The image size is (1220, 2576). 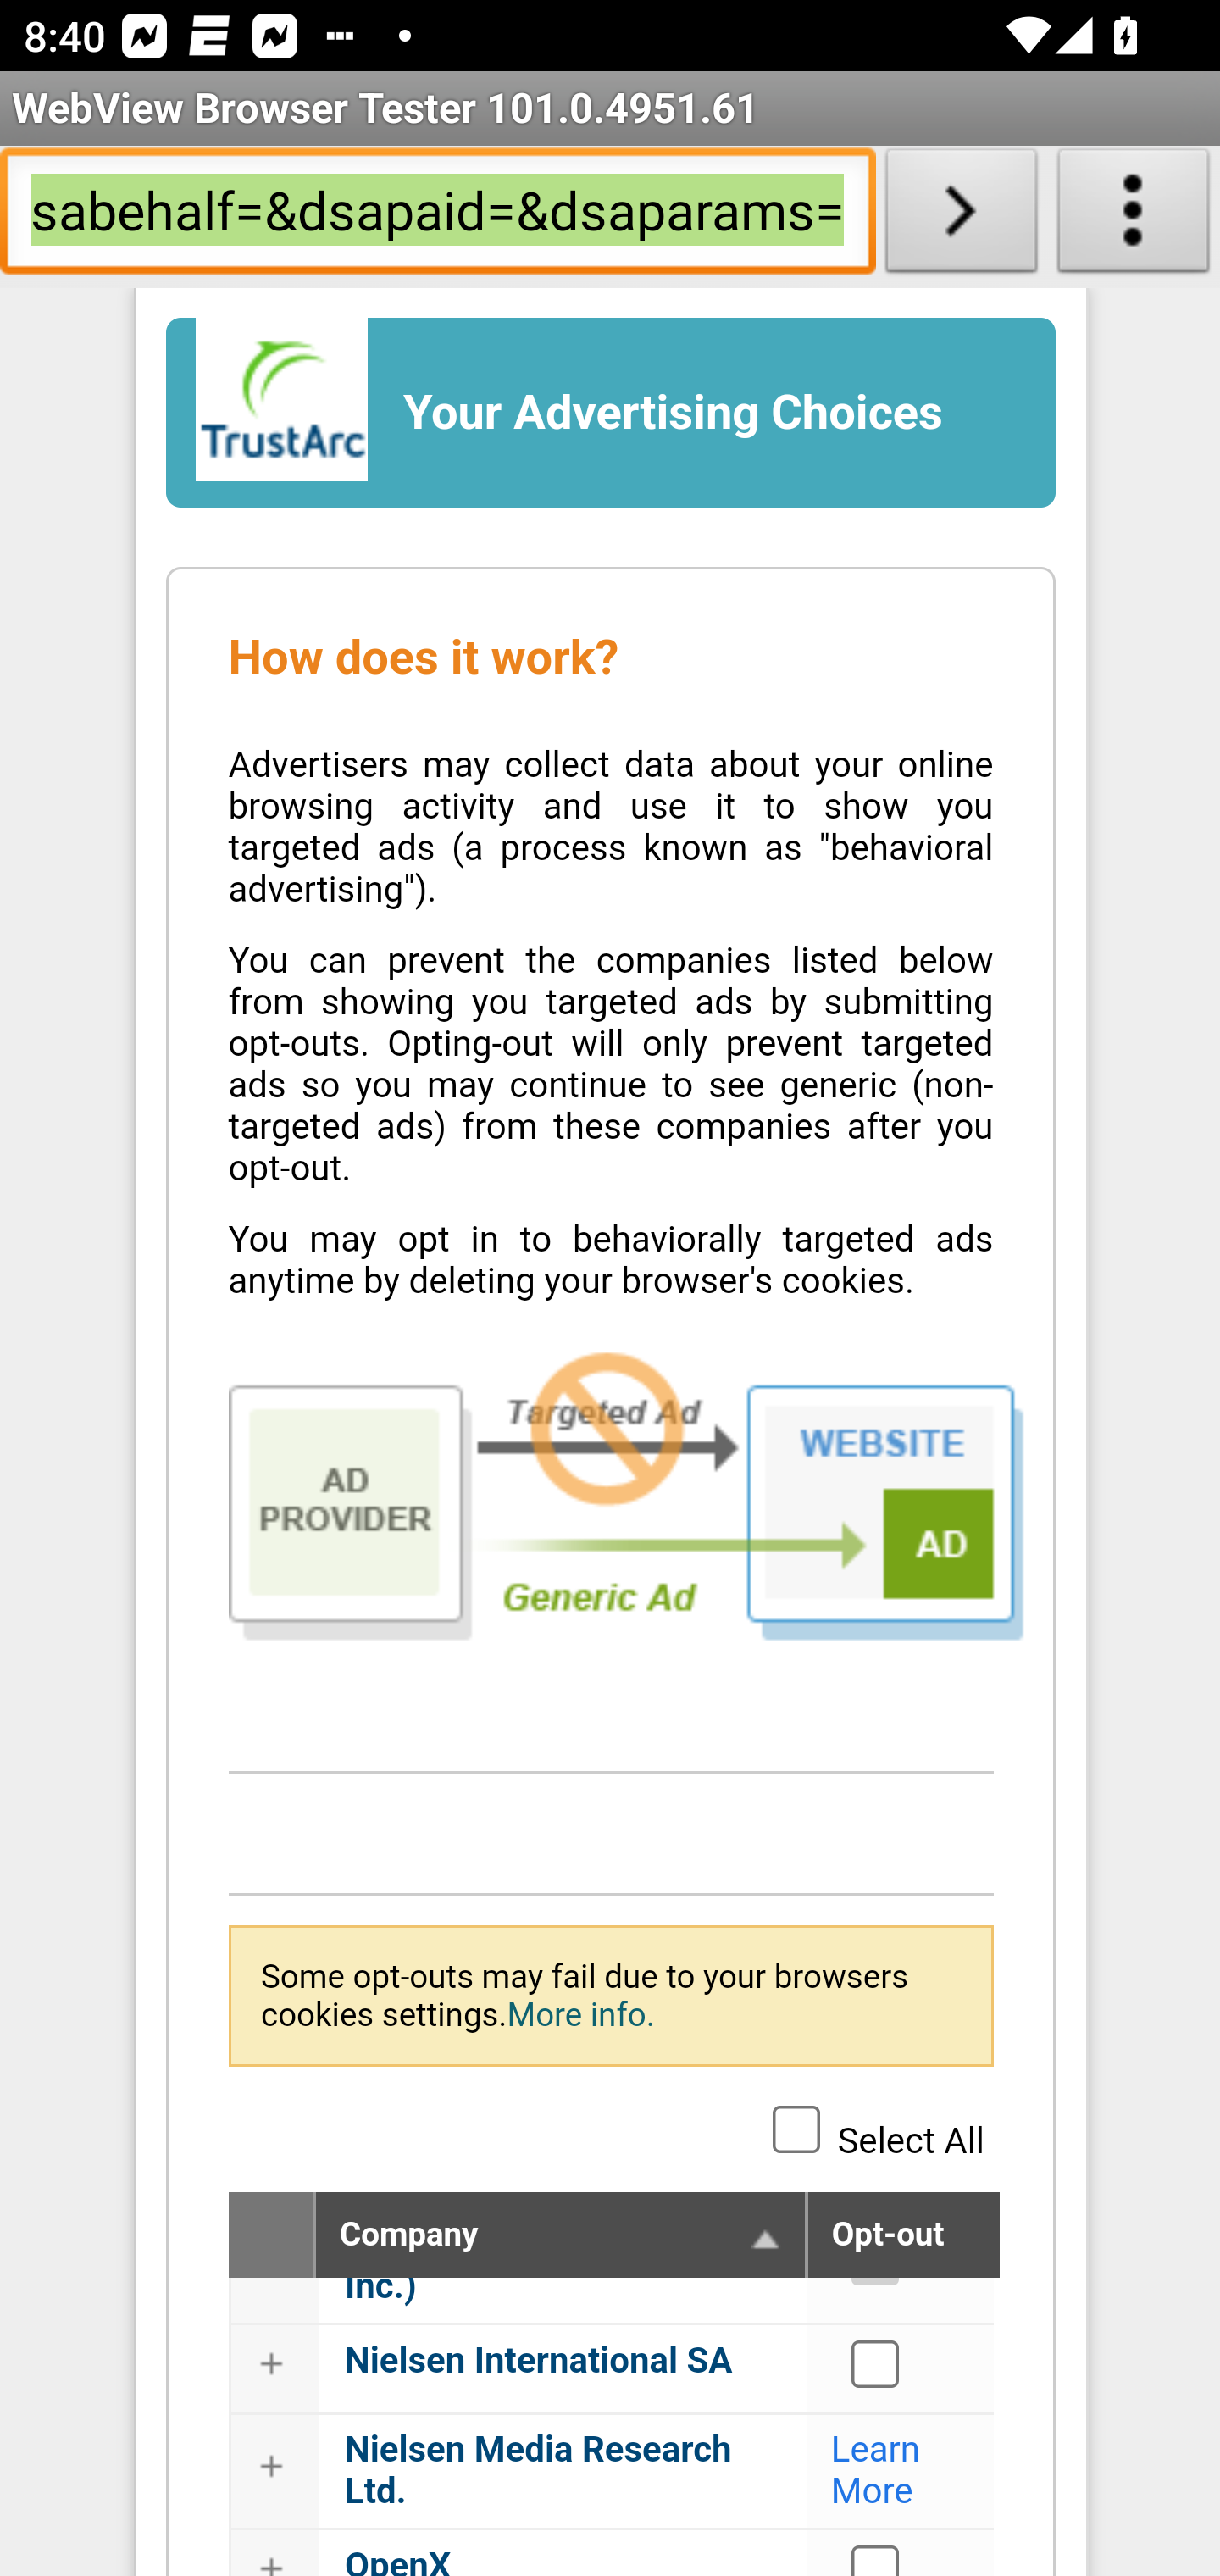 What do you see at coordinates (961, 217) in the screenshot?
I see `Load URL` at bounding box center [961, 217].